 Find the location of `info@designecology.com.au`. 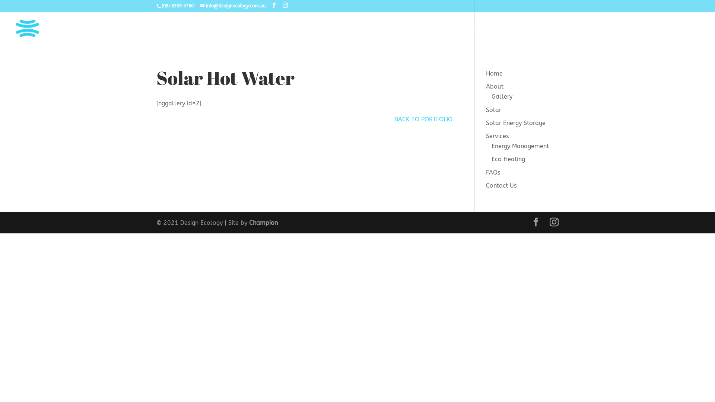

info@designecology.com.au is located at coordinates (233, 6).